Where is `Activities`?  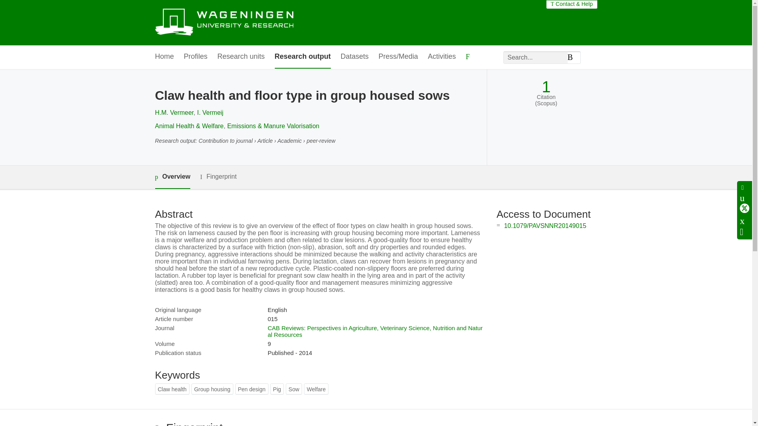 Activities is located at coordinates (442, 57).